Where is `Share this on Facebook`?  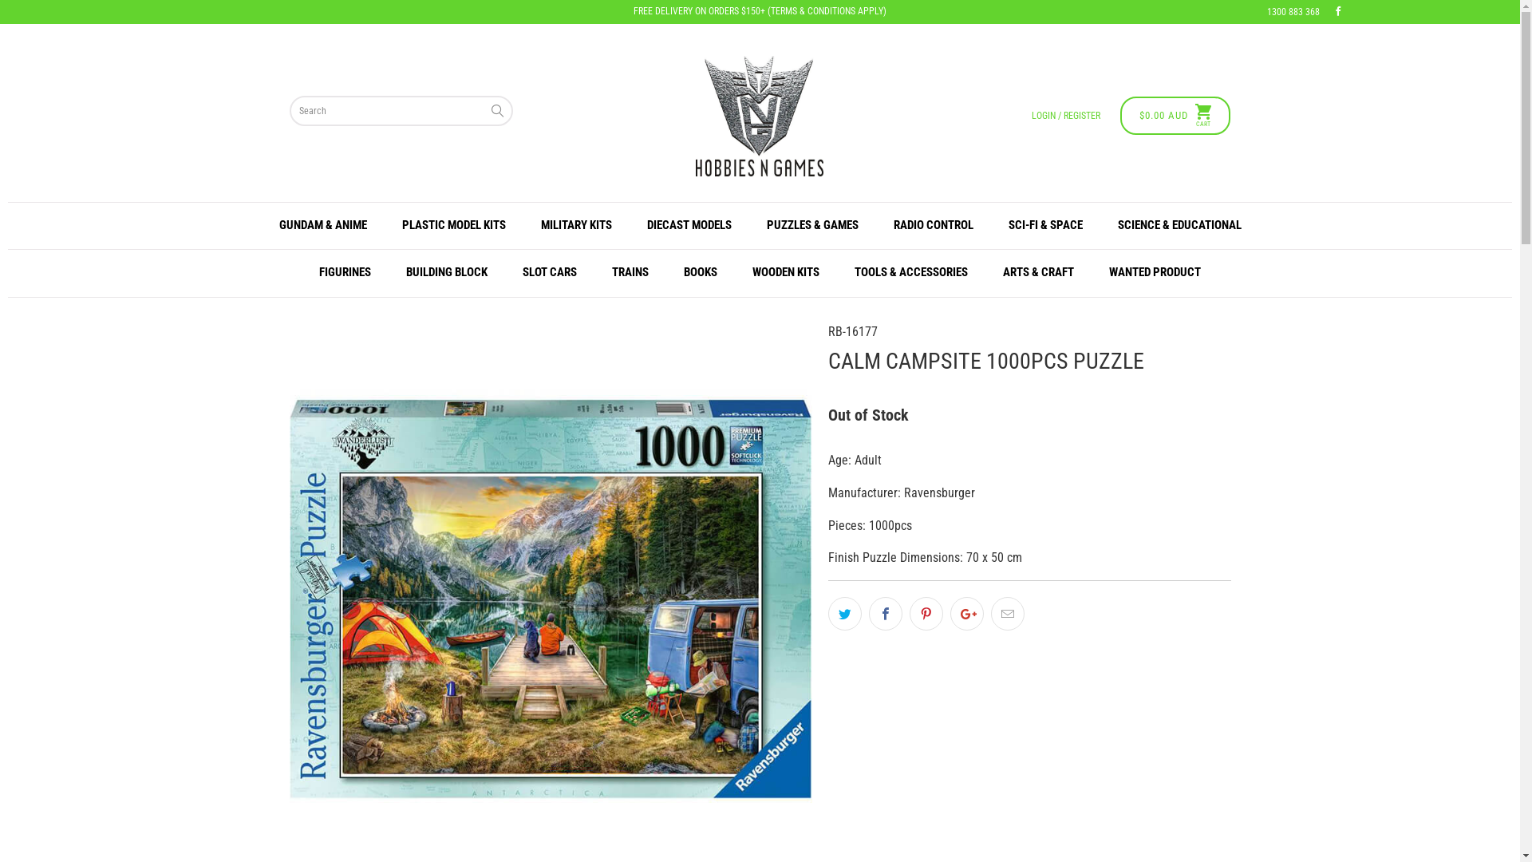 Share this on Facebook is located at coordinates (885, 613).